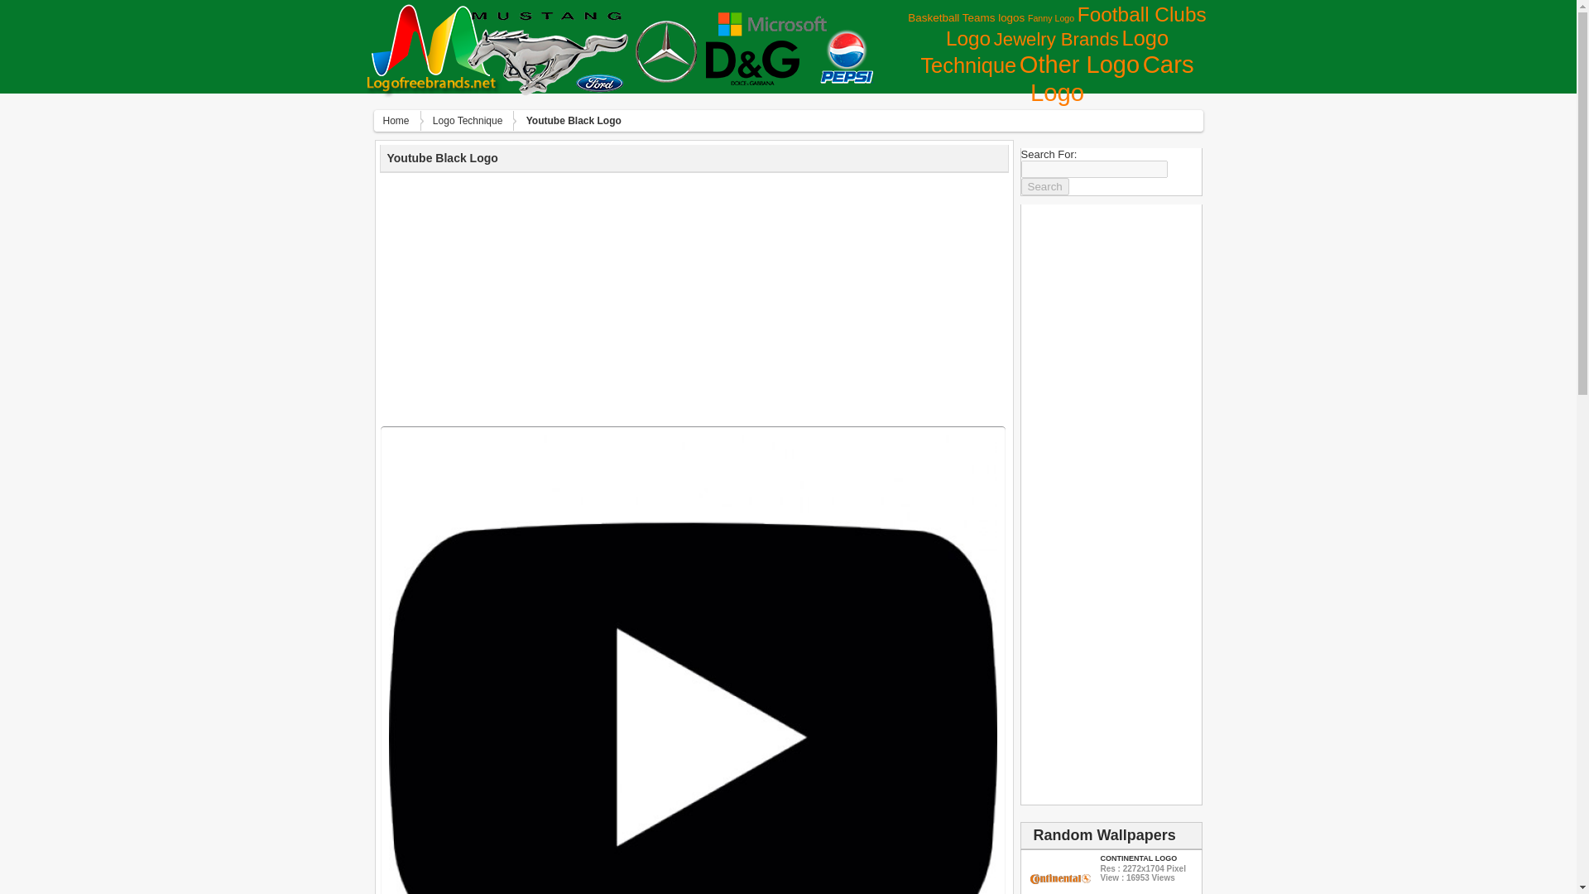 Image resolution: width=1589 pixels, height=894 pixels. Describe the element at coordinates (1045, 186) in the screenshot. I see `Search` at that location.